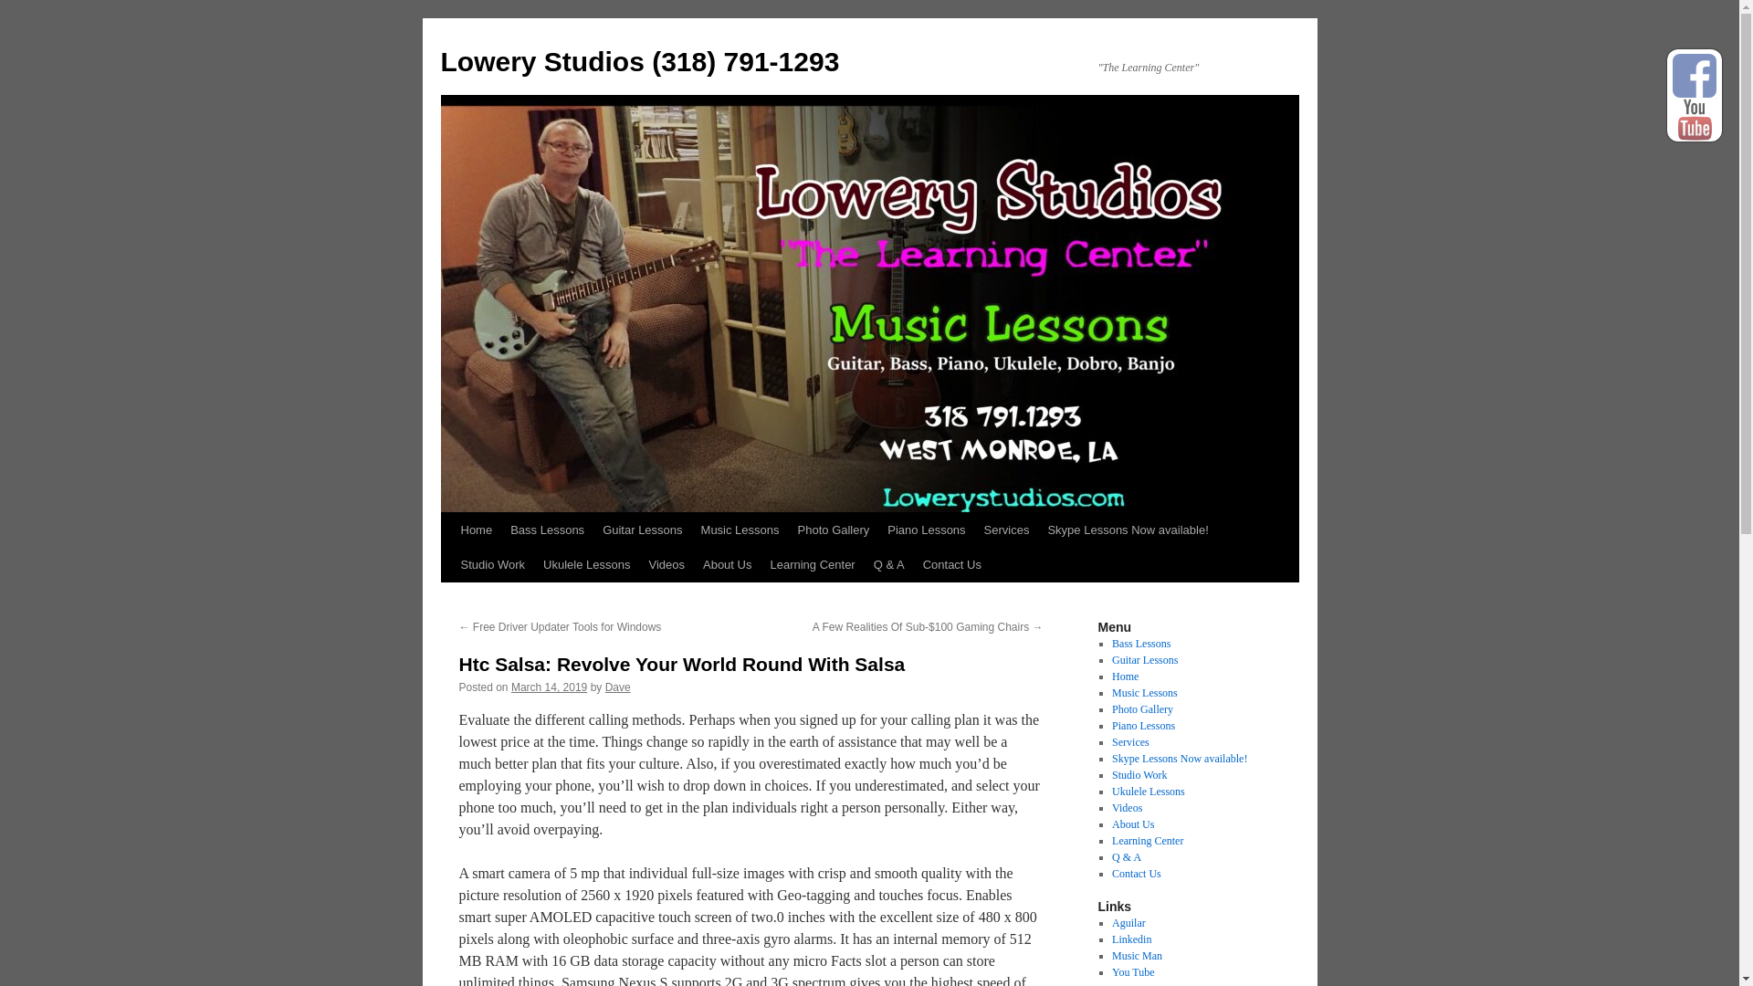 The width and height of the screenshot is (1753, 986). I want to click on Music Lessons, so click(740, 530).